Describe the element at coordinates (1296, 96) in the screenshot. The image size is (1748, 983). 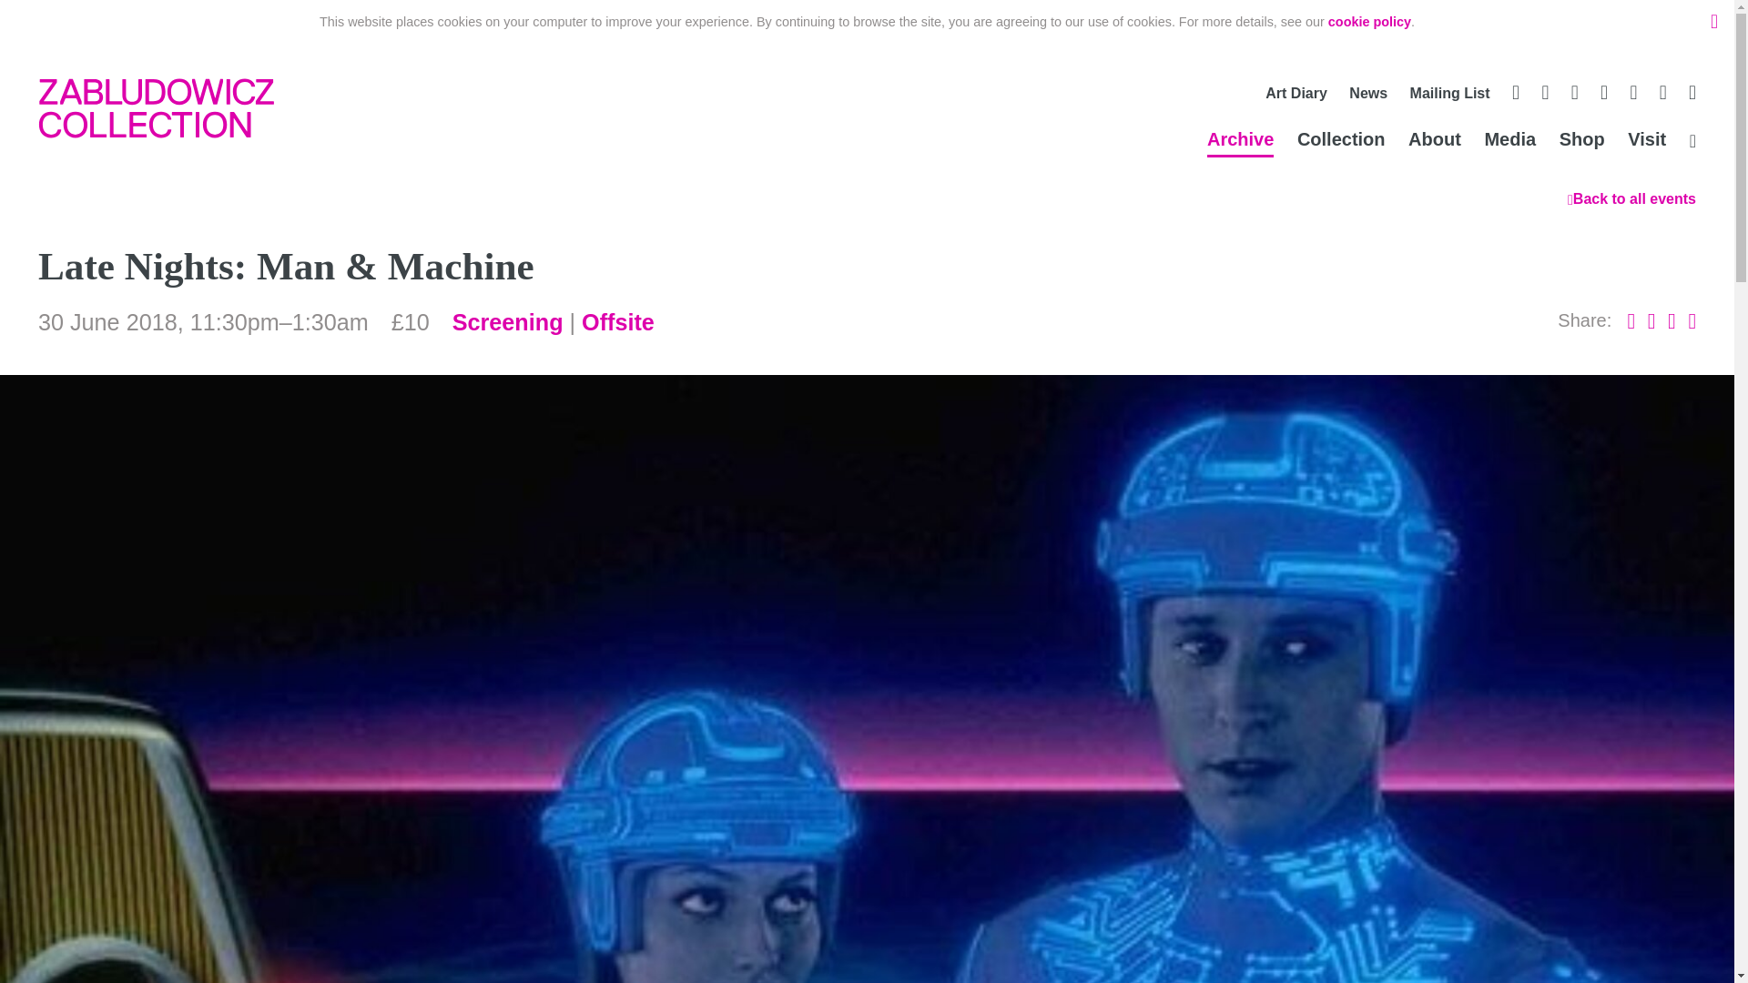
I see `Art Diary` at that location.